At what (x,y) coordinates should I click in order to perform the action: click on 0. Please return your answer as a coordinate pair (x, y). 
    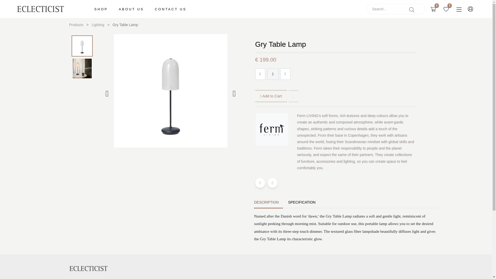
    Looking at the image, I should click on (448, 9).